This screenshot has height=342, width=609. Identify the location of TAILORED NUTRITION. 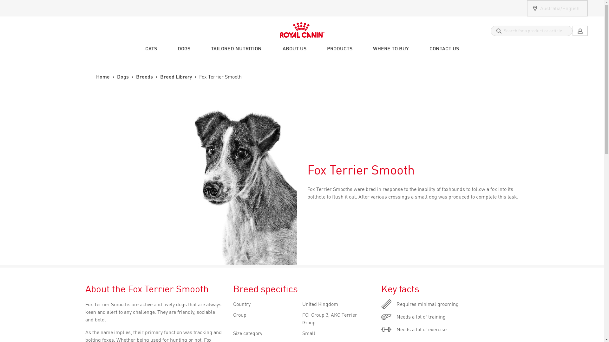
(236, 48).